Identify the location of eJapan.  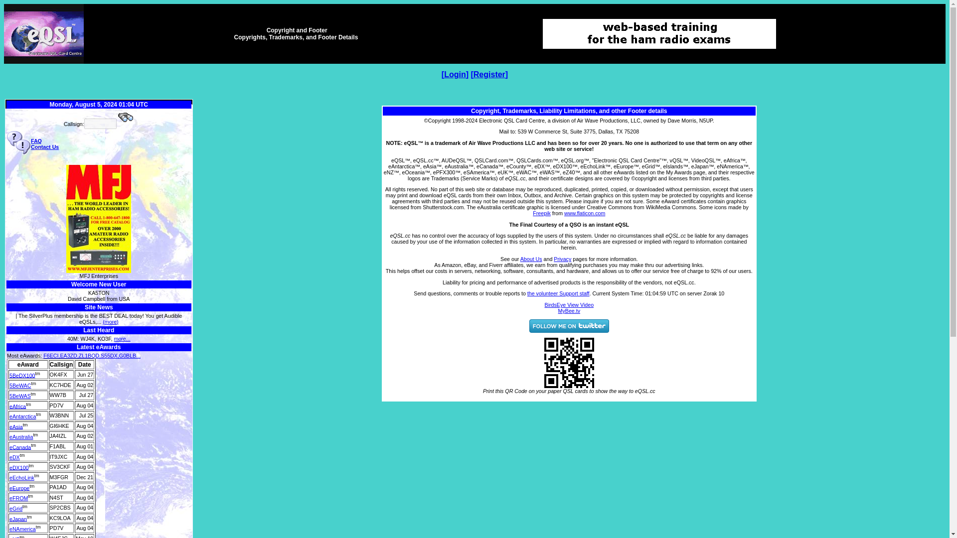
(18, 518).